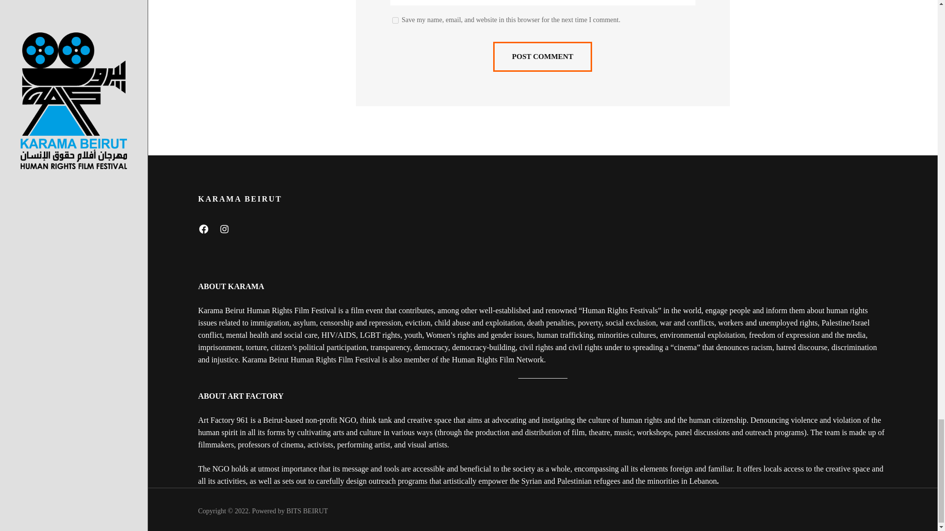 This screenshot has height=531, width=945. Describe the element at coordinates (203, 229) in the screenshot. I see `Facebook` at that location.